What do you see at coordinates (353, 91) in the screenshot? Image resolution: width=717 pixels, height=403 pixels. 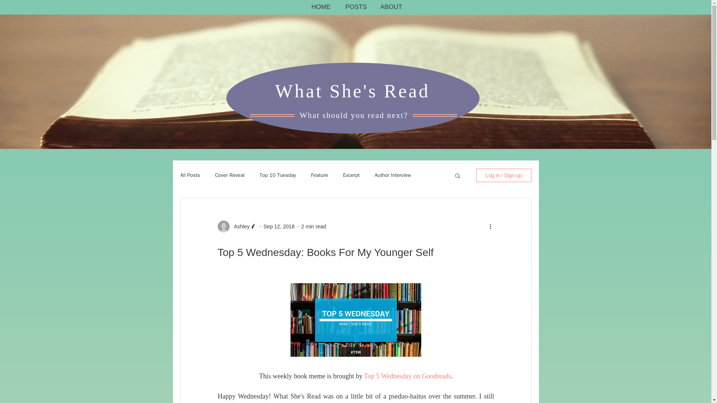 I see `What She's Read` at bounding box center [353, 91].